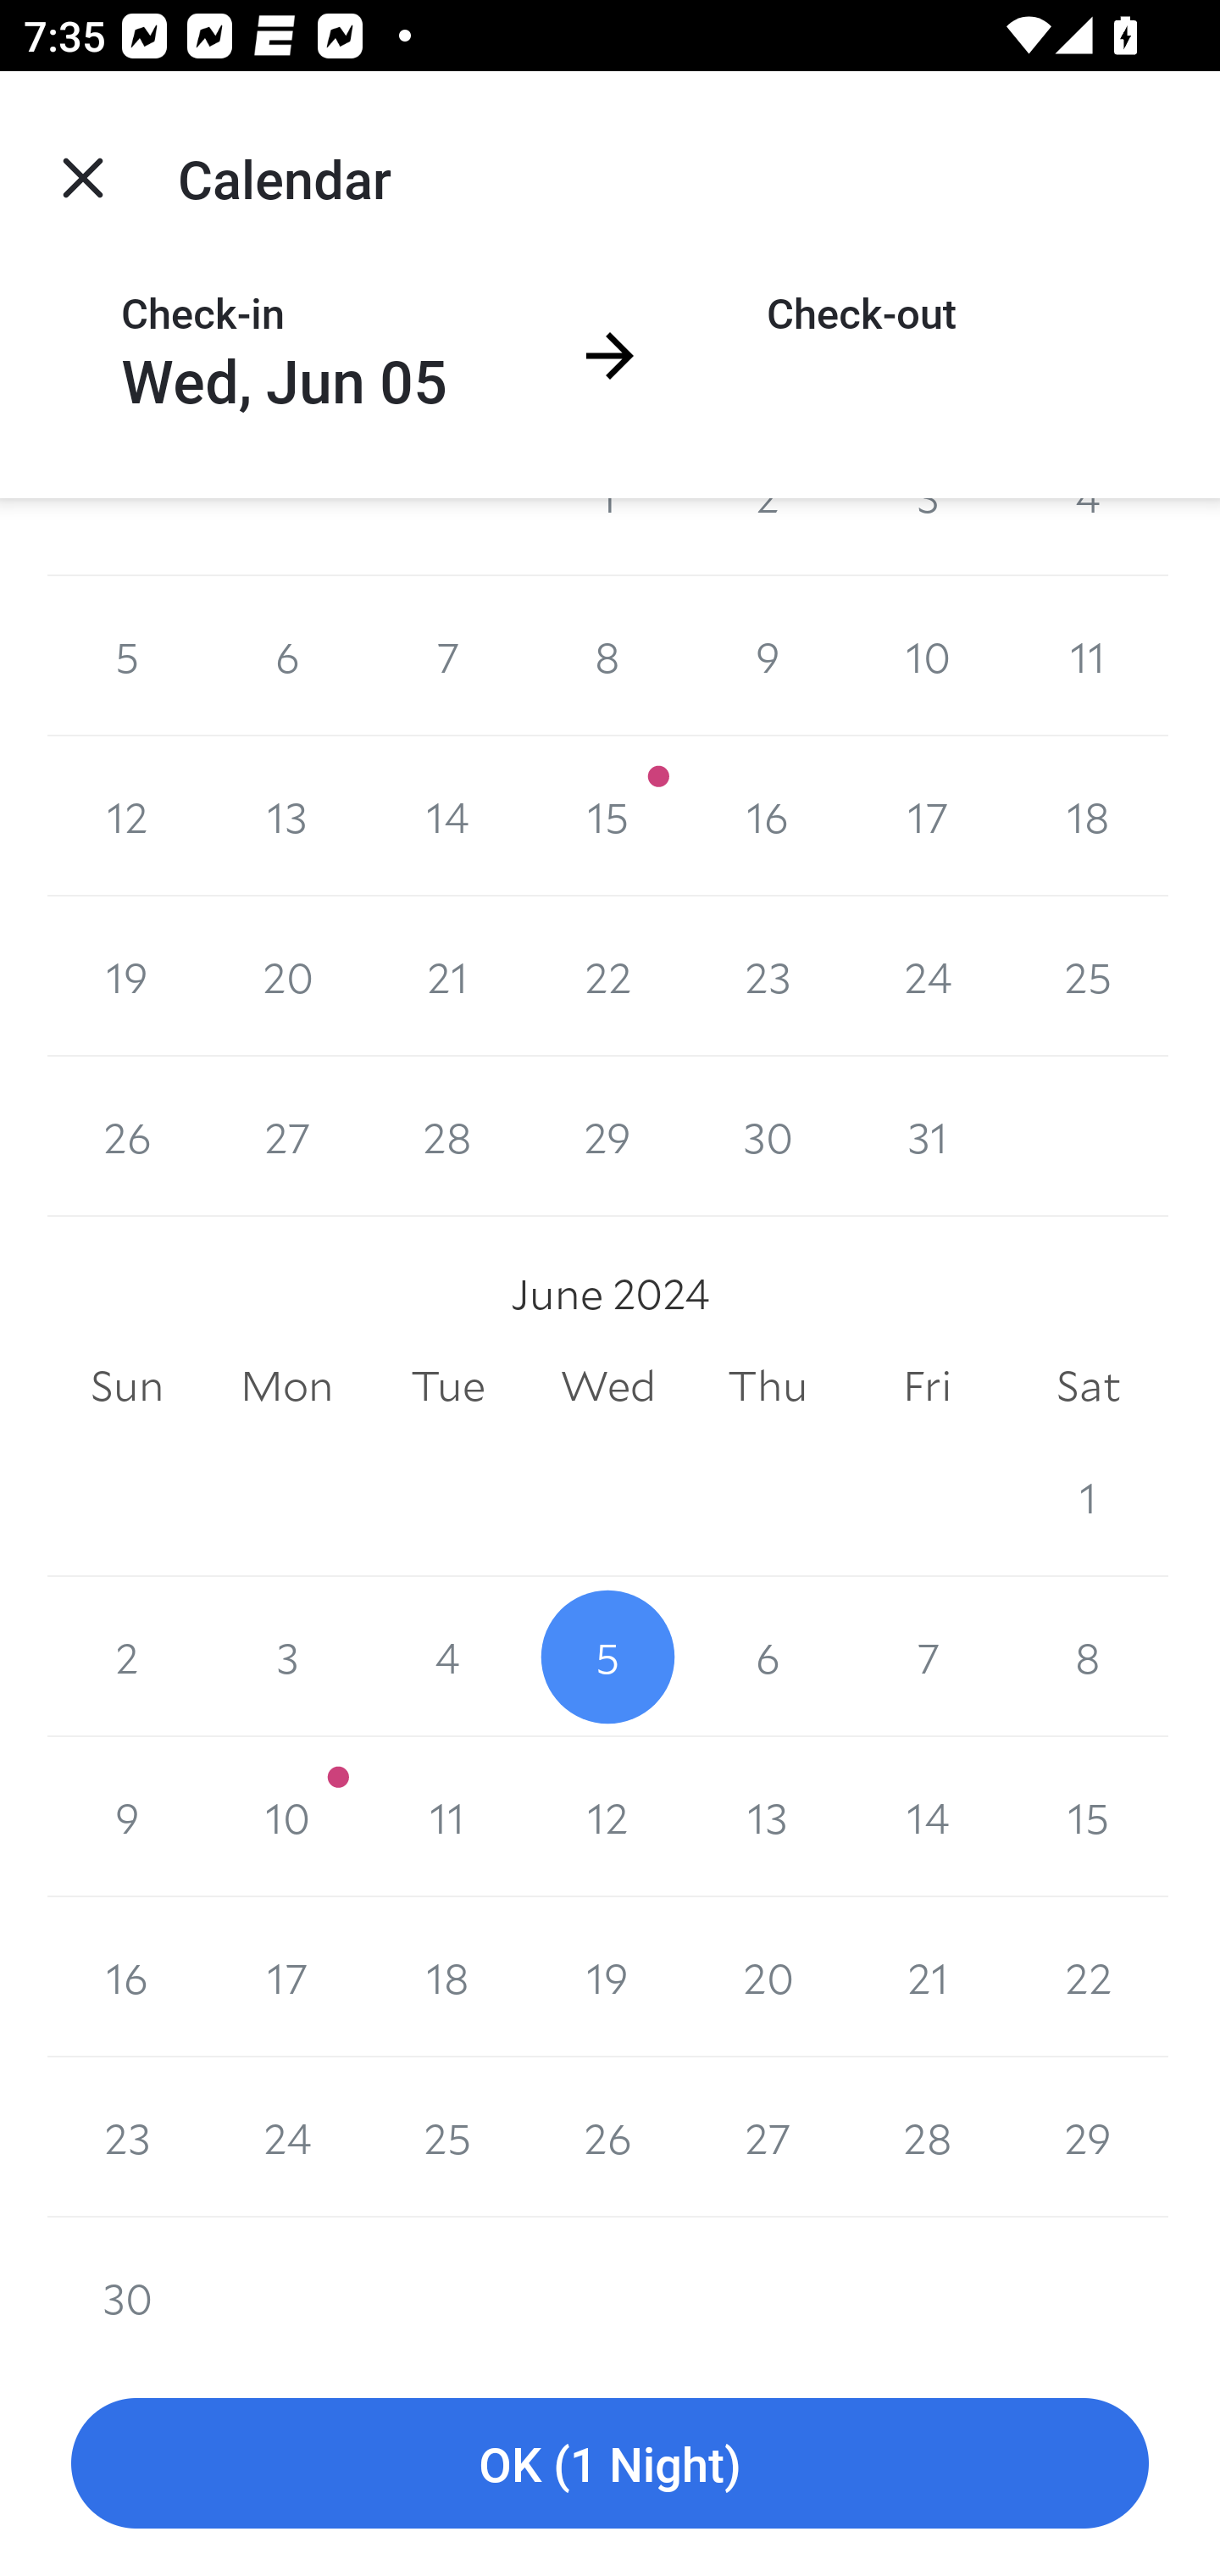 The height and width of the screenshot is (2576, 1220). What do you see at coordinates (286, 1817) in the screenshot?
I see `10 10 June 2024` at bounding box center [286, 1817].